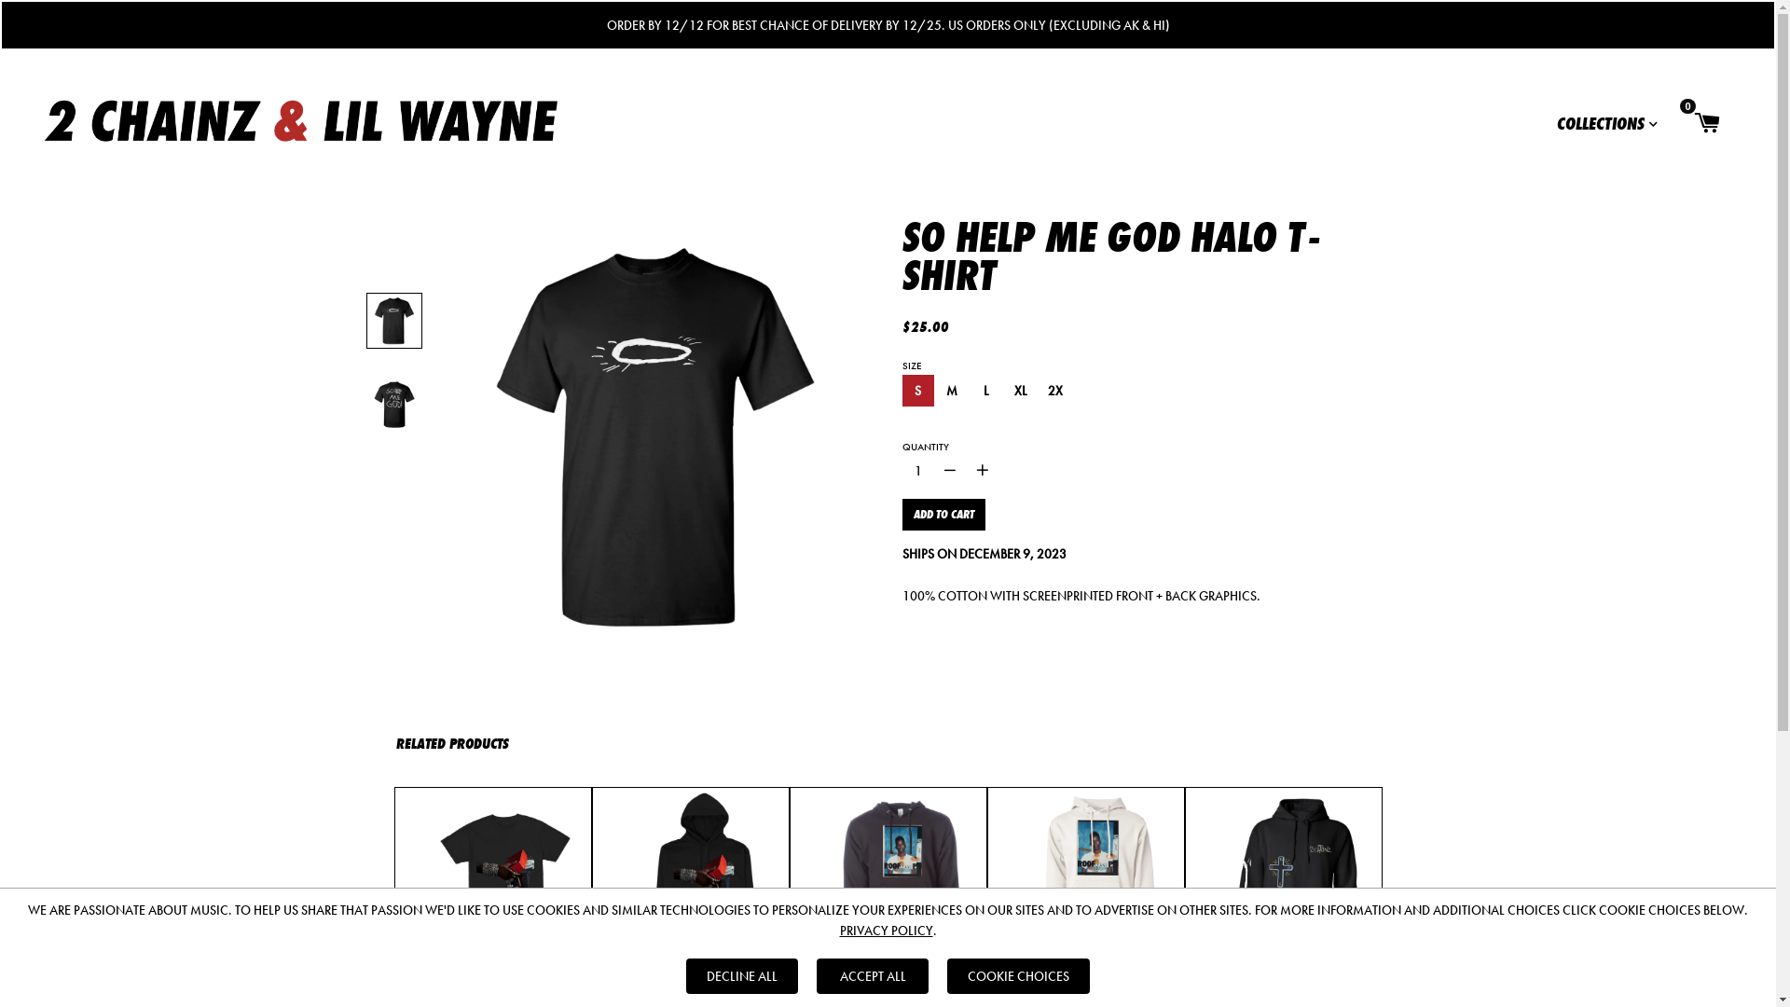  Describe the element at coordinates (655, 437) in the screenshot. I see `So Help Me God Halo T-Shirt` at that location.